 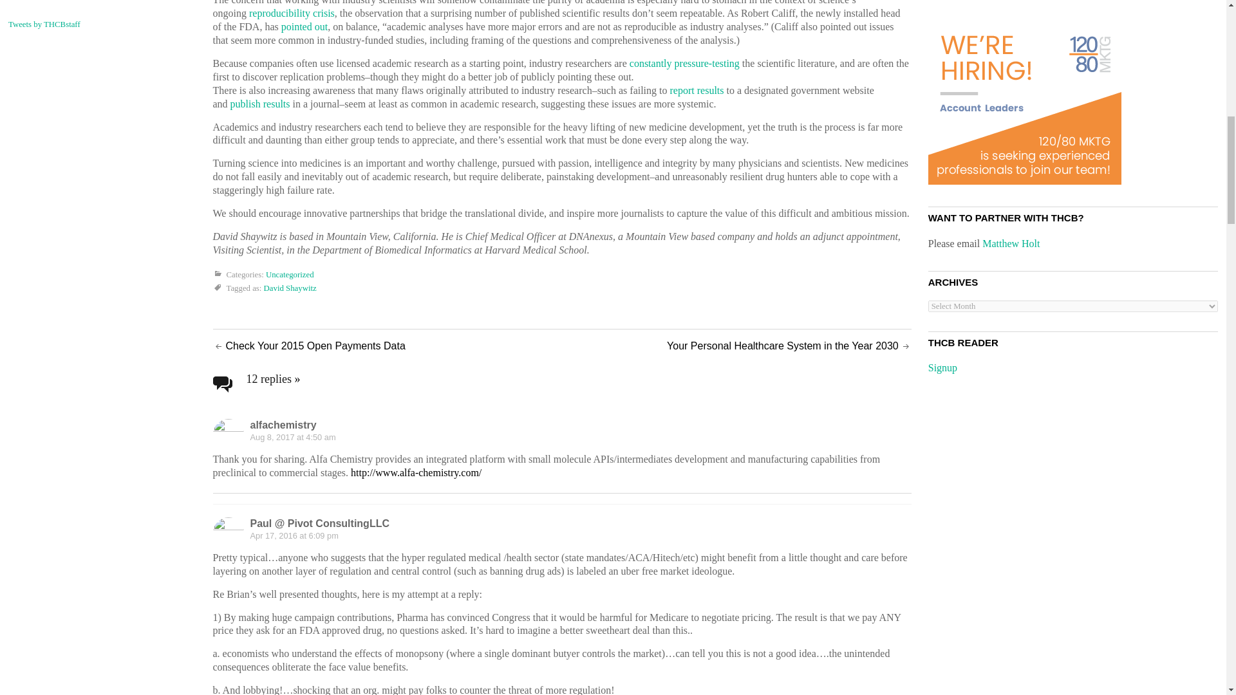 What do you see at coordinates (290, 288) in the screenshot?
I see `David Shaywitz` at bounding box center [290, 288].